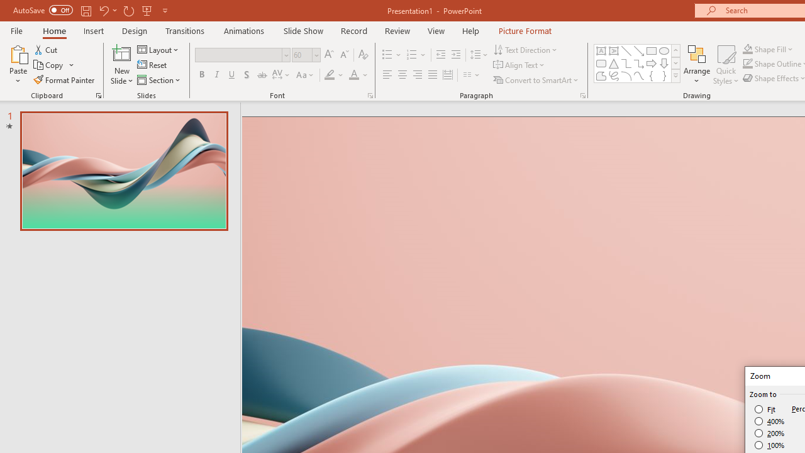 Image resolution: width=805 pixels, height=453 pixels. What do you see at coordinates (158, 49) in the screenshot?
I see `Layout` at bounding box center [158, 49].